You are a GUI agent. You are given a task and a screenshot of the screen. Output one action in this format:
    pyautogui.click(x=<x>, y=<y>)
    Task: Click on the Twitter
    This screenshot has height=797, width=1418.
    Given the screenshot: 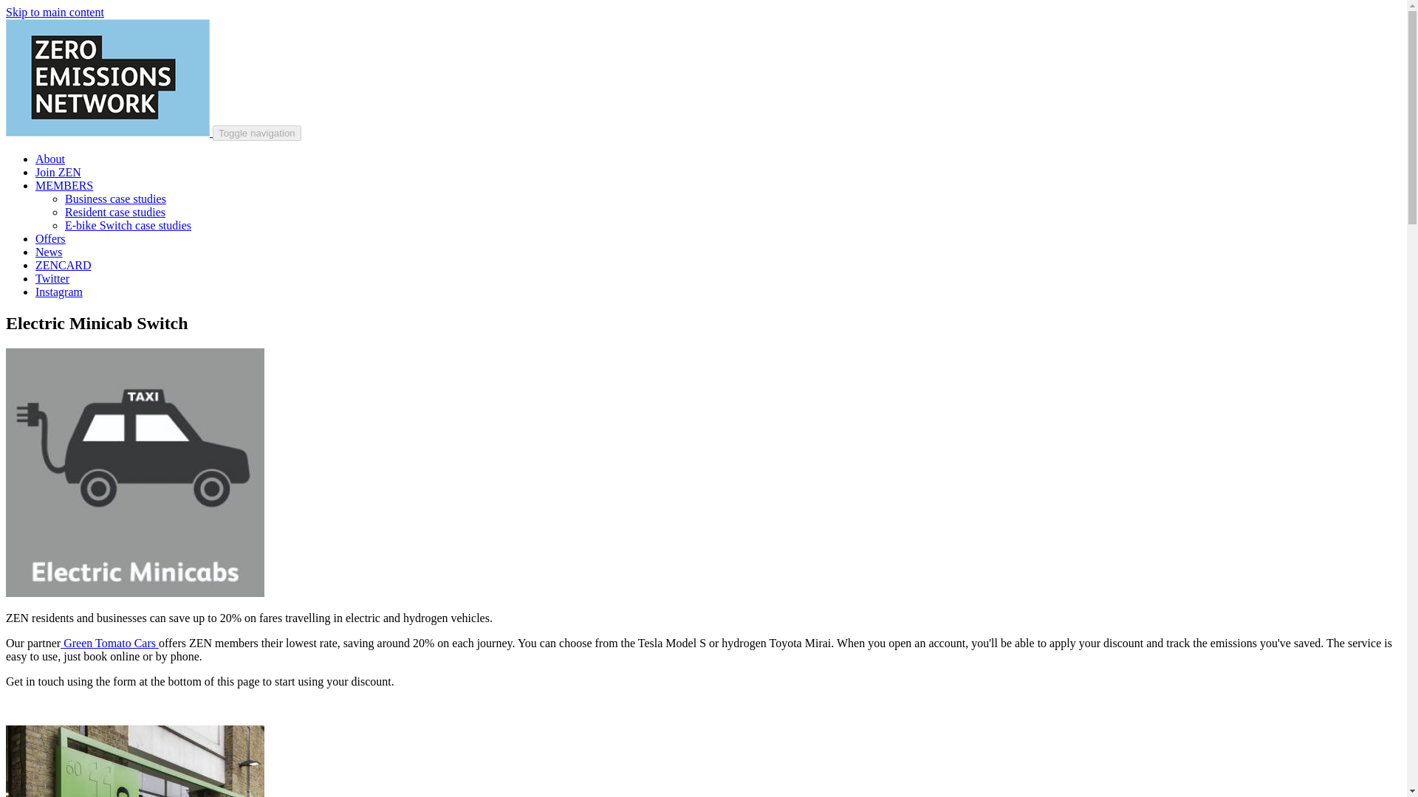 What is the action you would take?
    pyautogui.click(x=52, y=278)
    